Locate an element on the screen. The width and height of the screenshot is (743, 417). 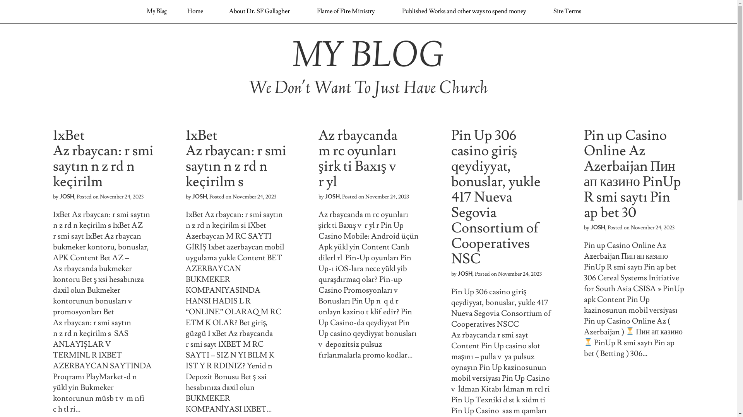
November 24, 2023 is located at coordinates (254, 197).